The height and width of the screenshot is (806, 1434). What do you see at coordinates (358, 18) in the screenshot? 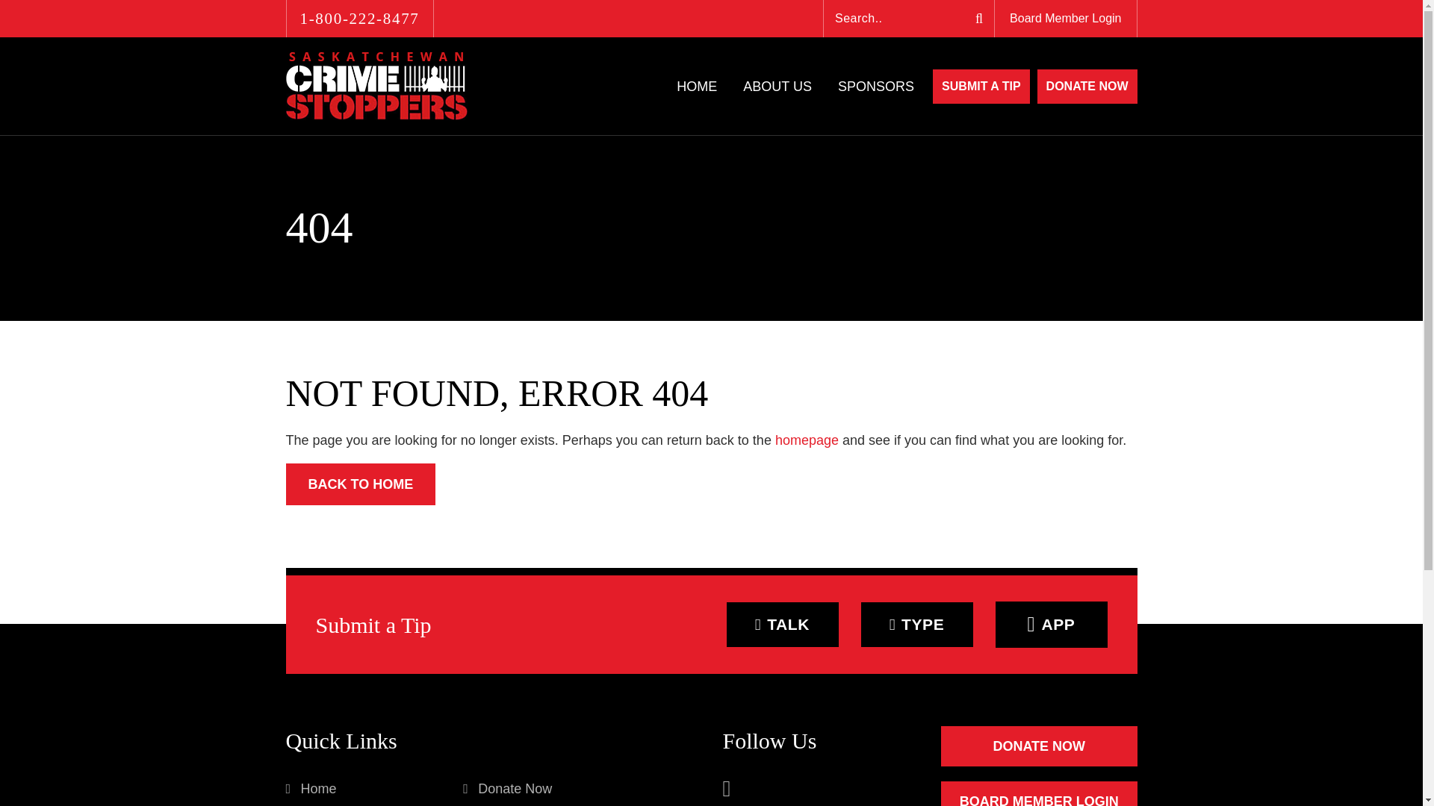
I see `1-800-222-8477` at bounding box center [358, 18].